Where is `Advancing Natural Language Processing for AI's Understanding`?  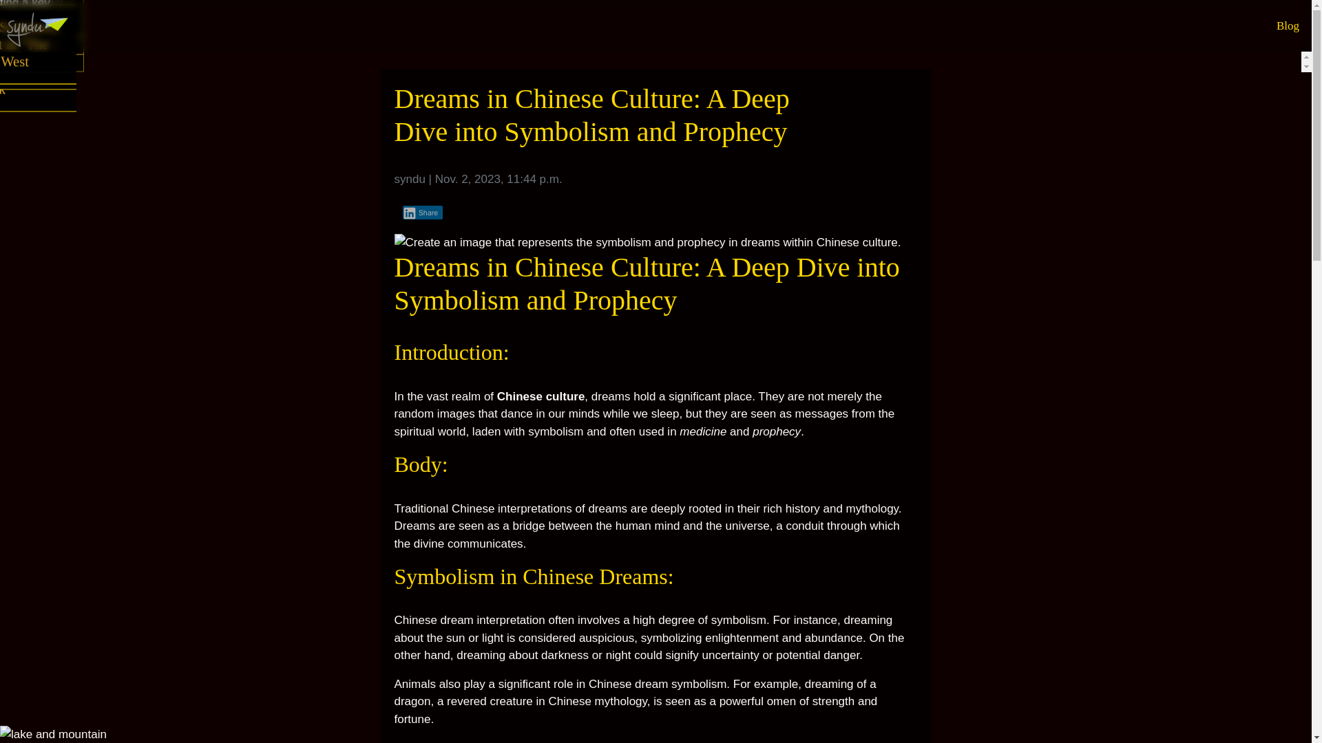 Advancing Natural Language Processing for AI's Understanding is located at coordinates (39, 63).